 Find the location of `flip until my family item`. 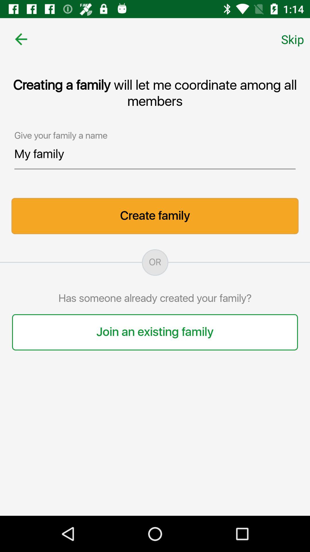

flip until my family item is located at coordinates (155, 156).